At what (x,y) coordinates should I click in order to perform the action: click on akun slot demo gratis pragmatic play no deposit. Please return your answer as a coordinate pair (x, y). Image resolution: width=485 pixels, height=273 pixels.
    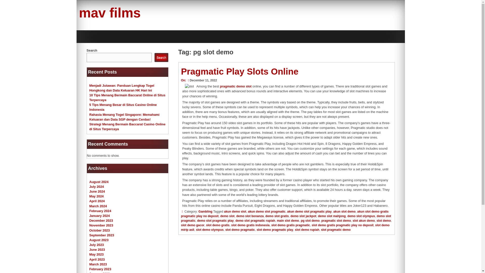
    Looking at the image, I should click on (284, 214).